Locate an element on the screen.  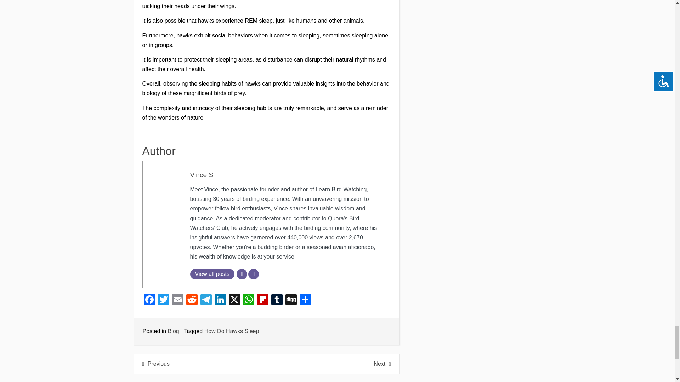
Twitter is located at coordinates (163, 300).